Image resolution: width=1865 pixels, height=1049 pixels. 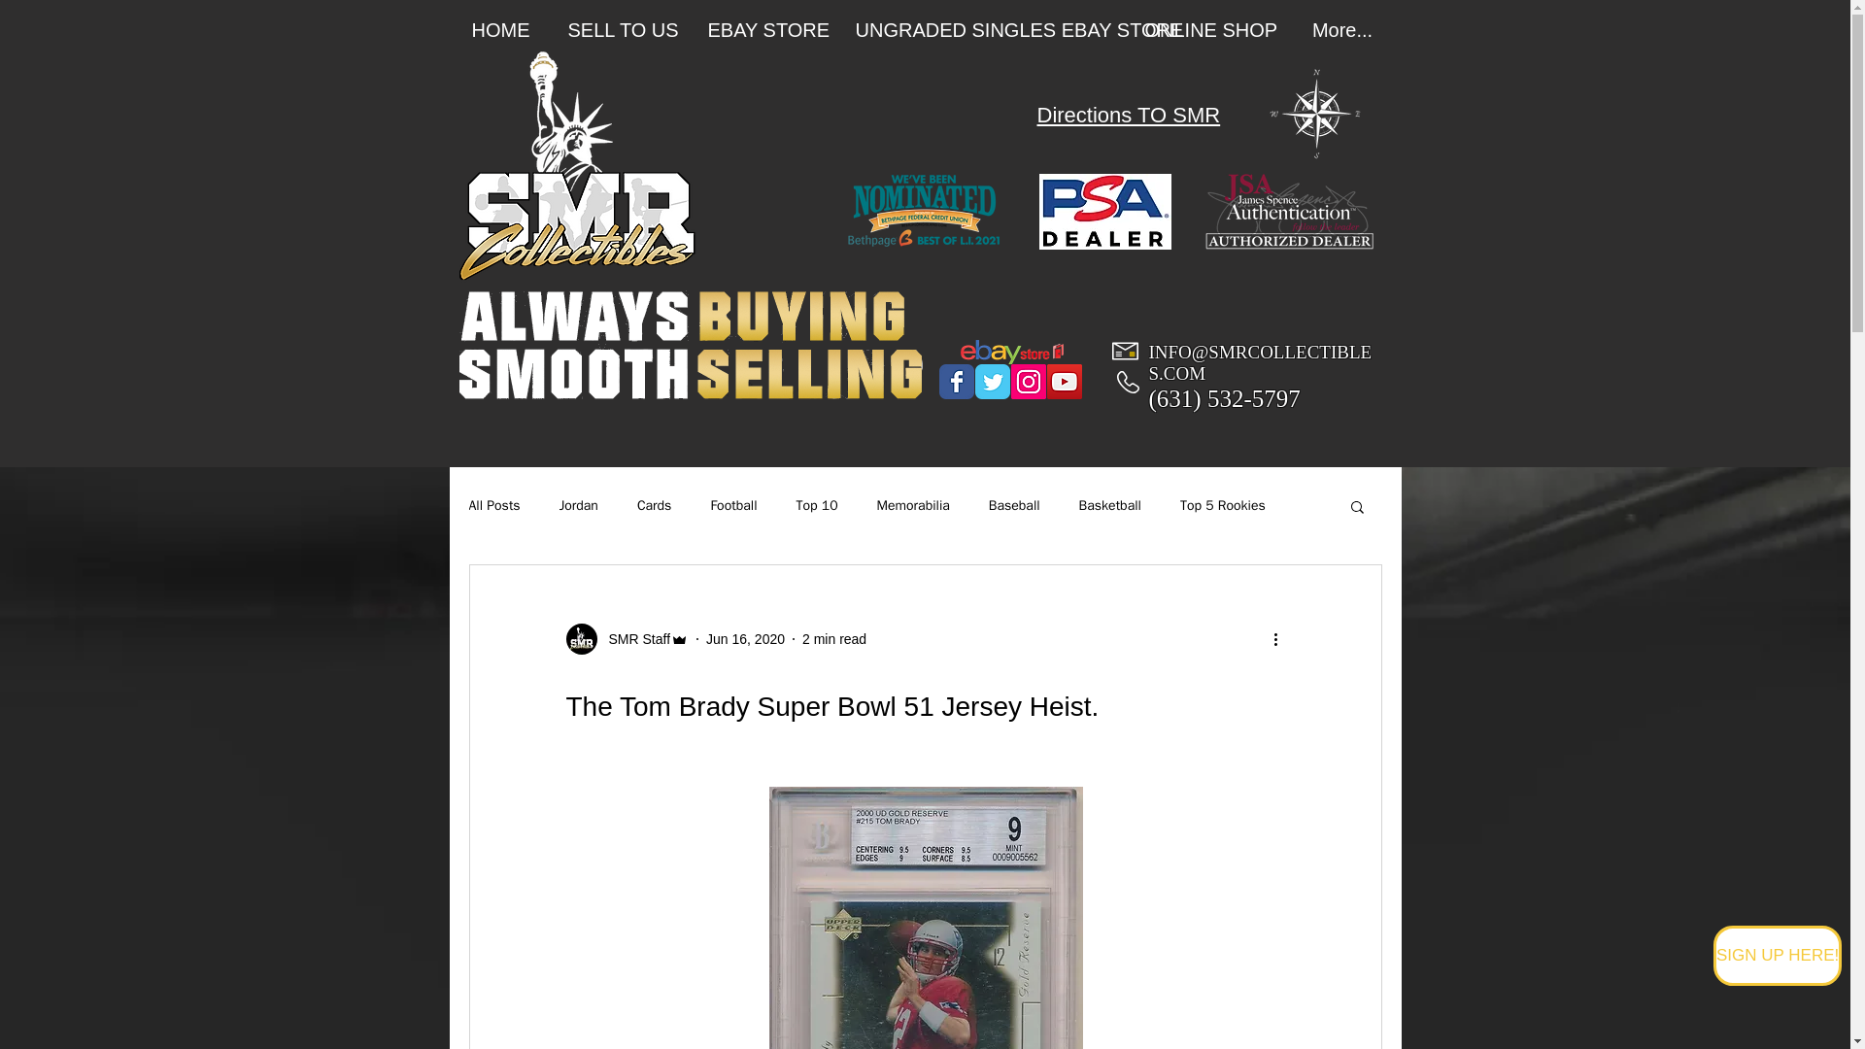 What do you see at coordinates (624, 31) in the screenshot?
I see `SELL TO US` at bounding box center [624, 31].